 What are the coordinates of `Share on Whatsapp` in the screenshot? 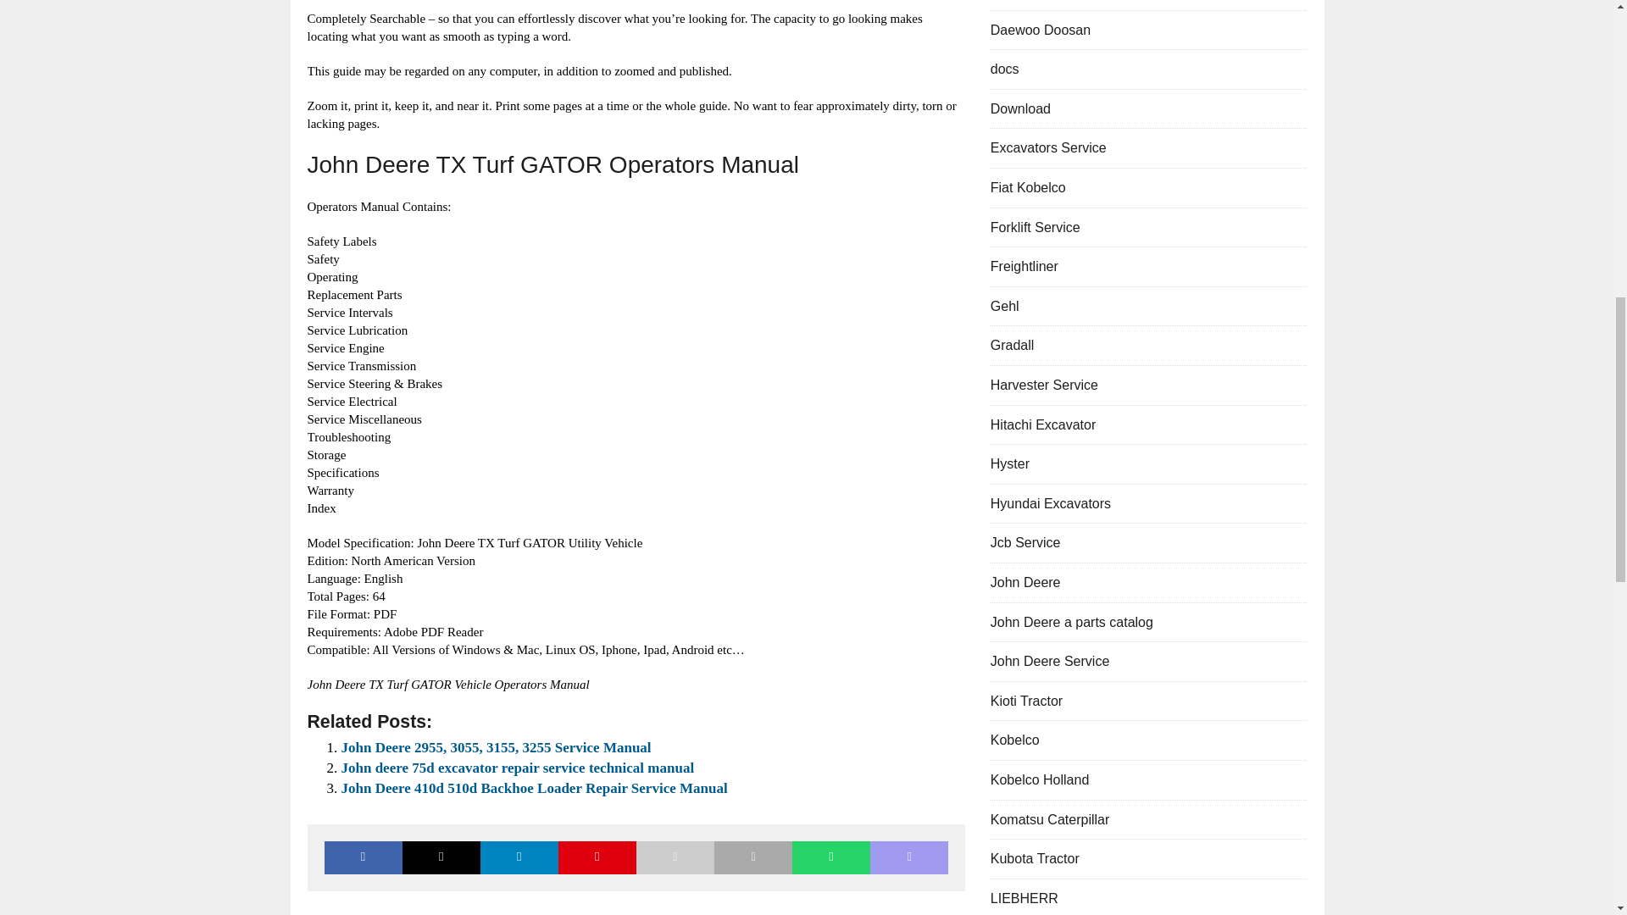 It's located at (831, 857).